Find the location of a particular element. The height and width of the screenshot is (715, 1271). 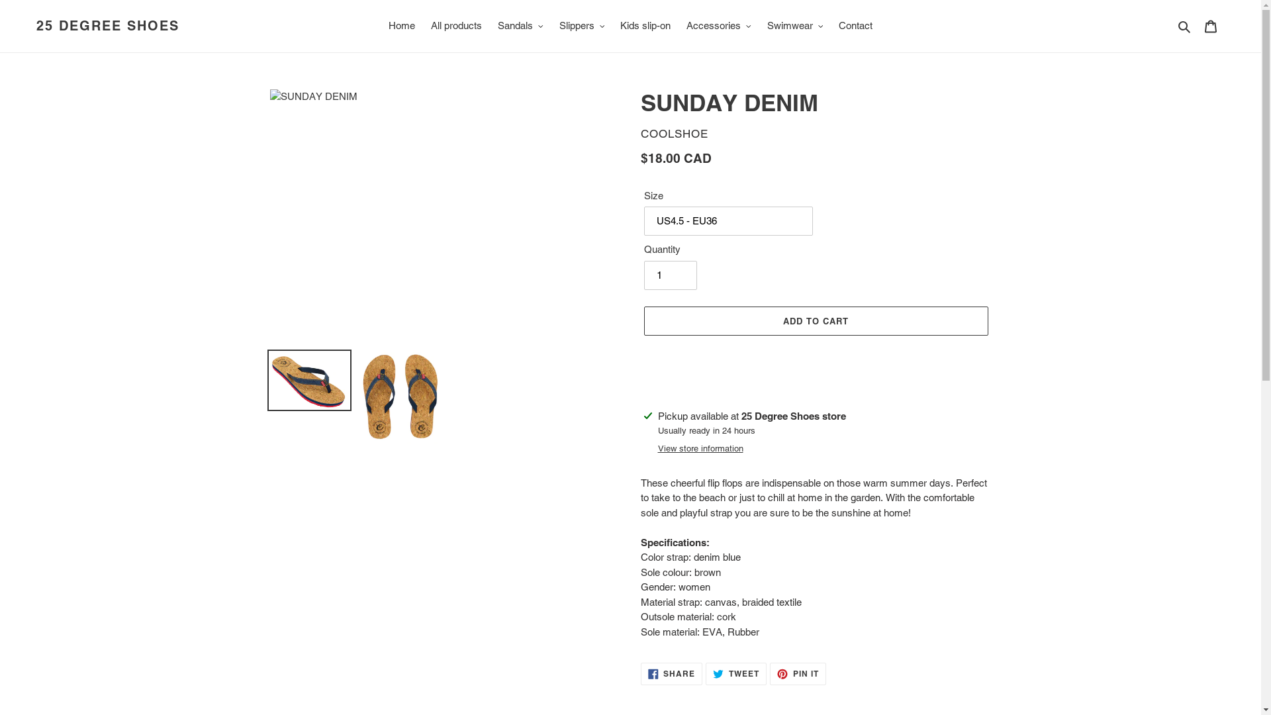

Home is located at coordinates (402, 26).